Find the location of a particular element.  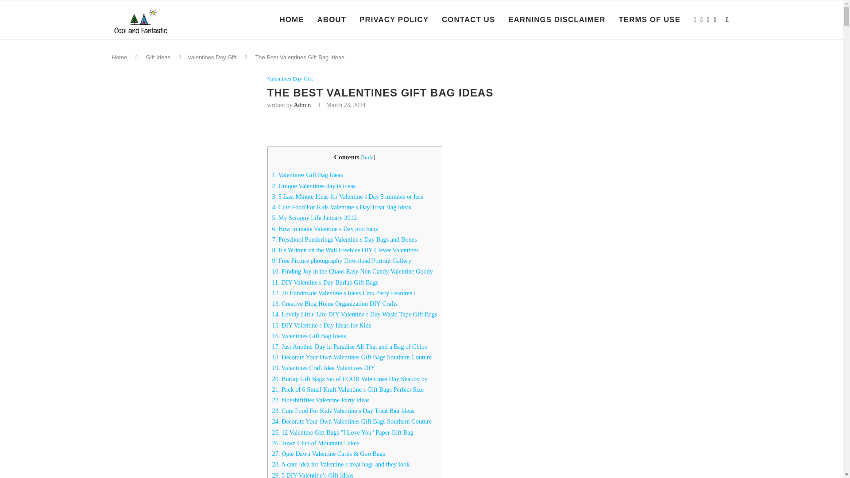

PRIVACY POLICY is located at coordinates (394, 19).